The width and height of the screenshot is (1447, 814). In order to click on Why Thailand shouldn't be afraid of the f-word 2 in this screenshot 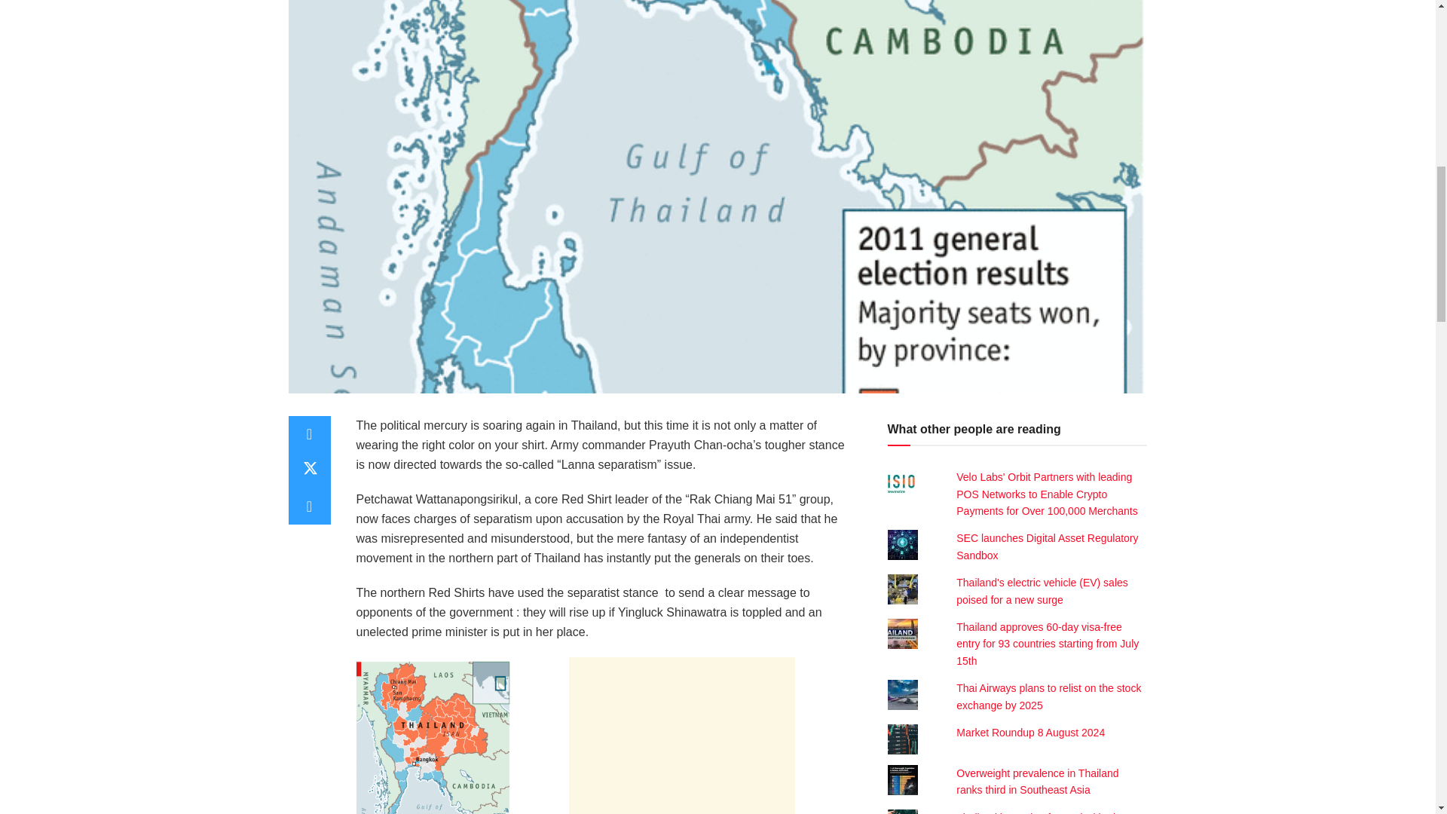, I will do `click(433, 737)`.